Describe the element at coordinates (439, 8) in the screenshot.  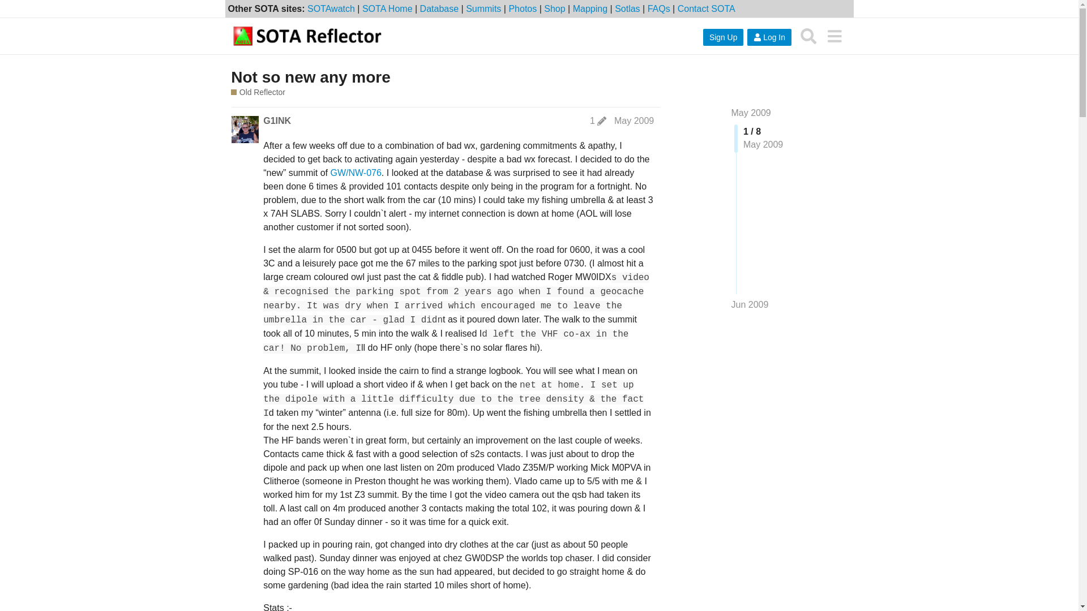
I see `Database` at that location.